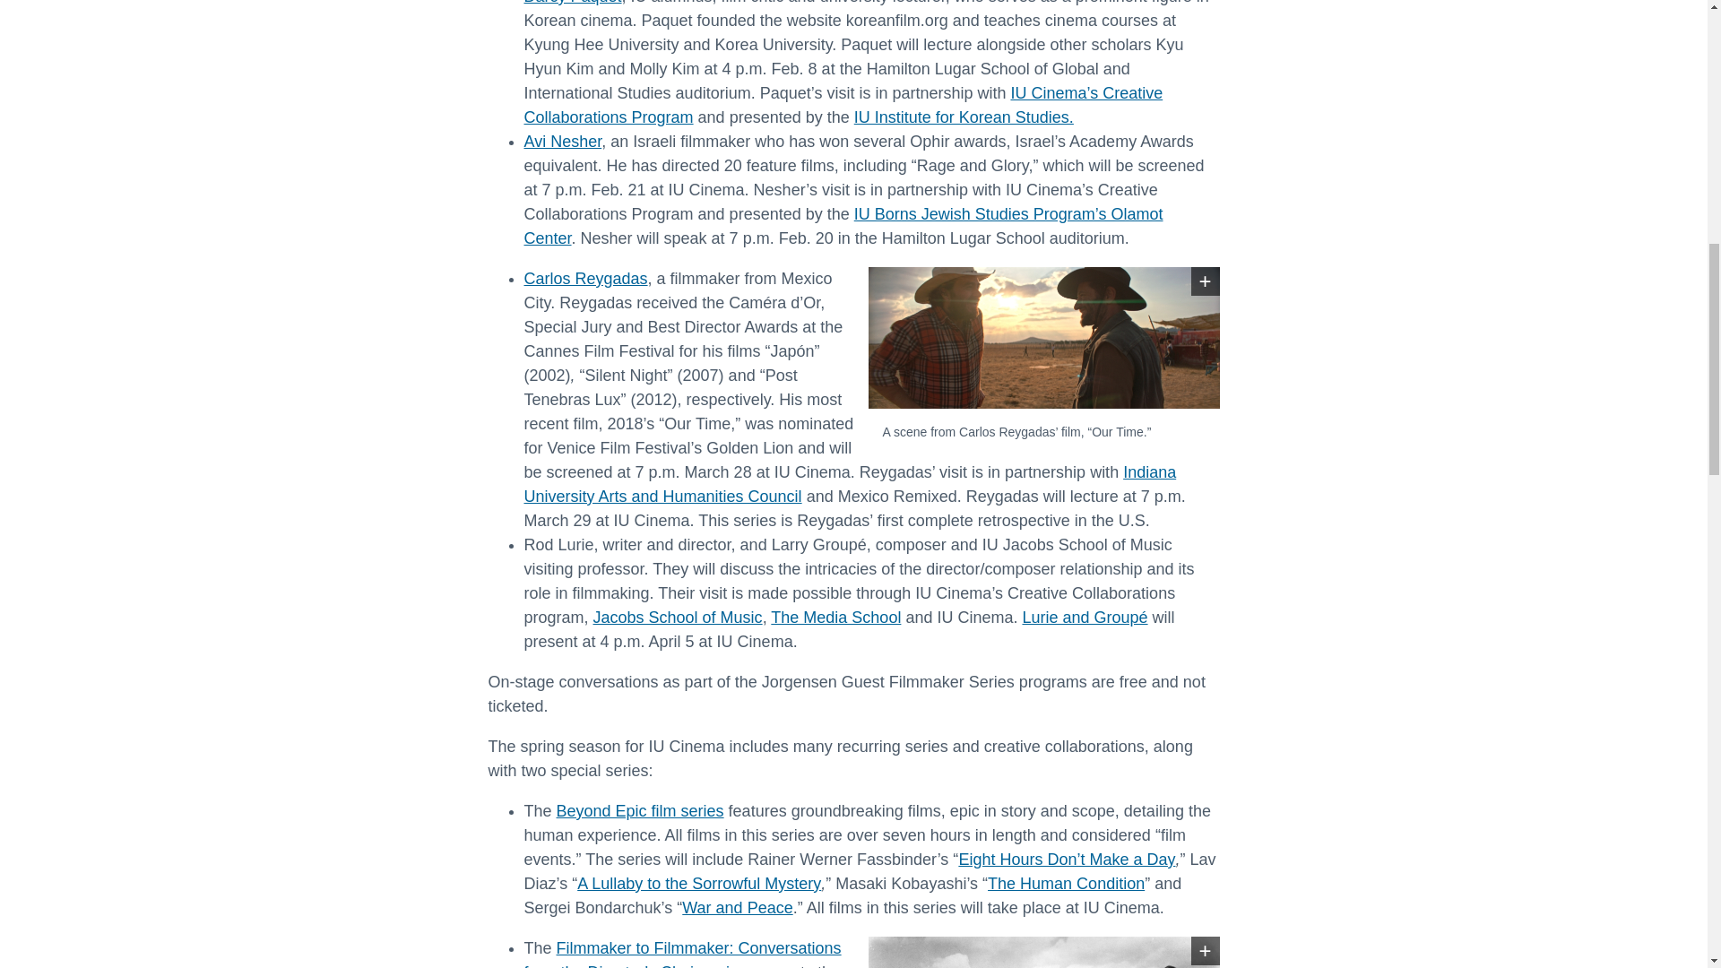  Describe the element at coordinates (698, 884) in the screenshot. I see `A Lullaby to the Sorrowful Mystery` at that location.